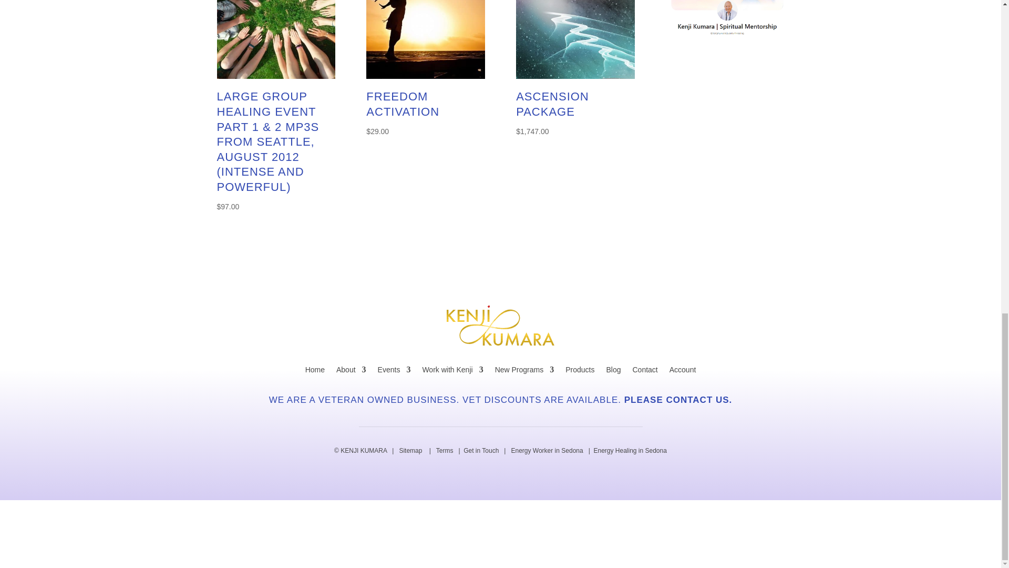 The width and height of the screenshot is (1009, 568). What do you see at coordinates (445, 450) in the screenshot?
I see `Terms` at bounding box center [445, 450].